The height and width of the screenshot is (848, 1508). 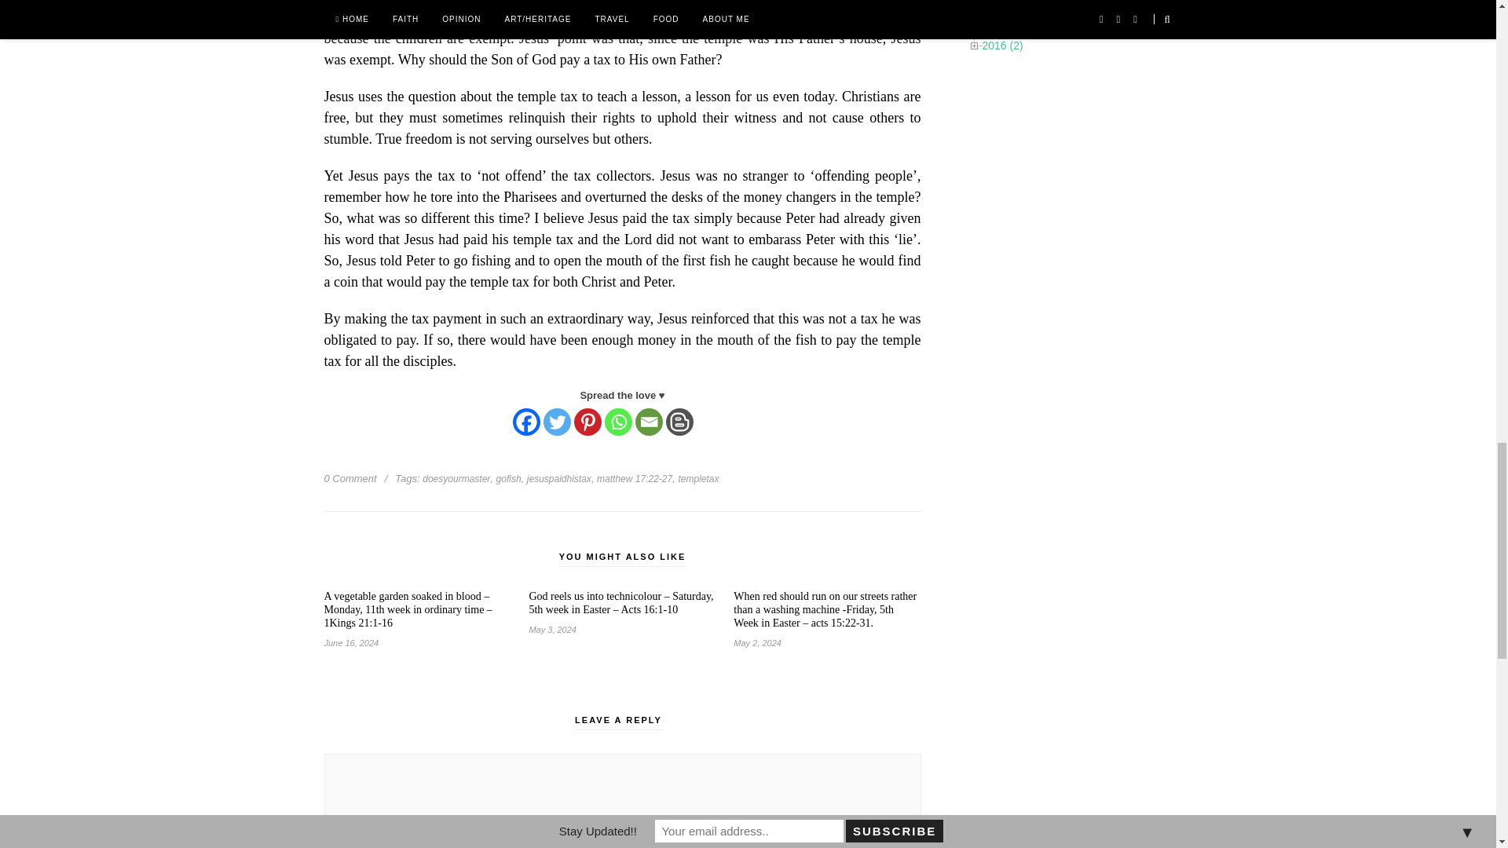 I want to click on Facebook, so click(x=526, y=422).